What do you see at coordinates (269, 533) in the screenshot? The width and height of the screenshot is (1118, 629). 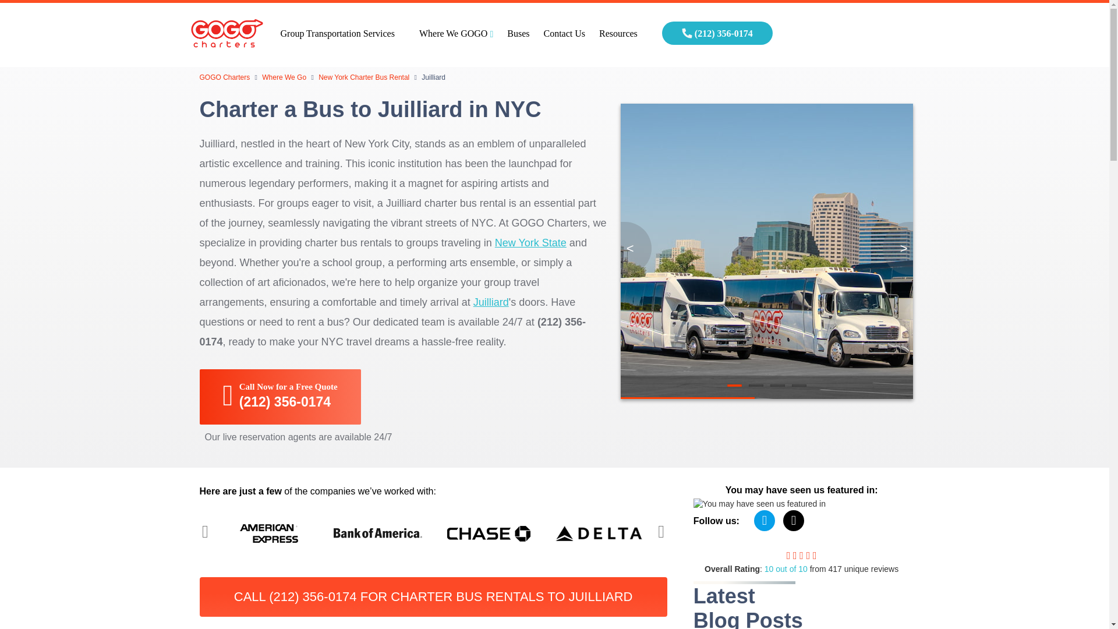 I see `American Express` at bounding box center [269, 533].